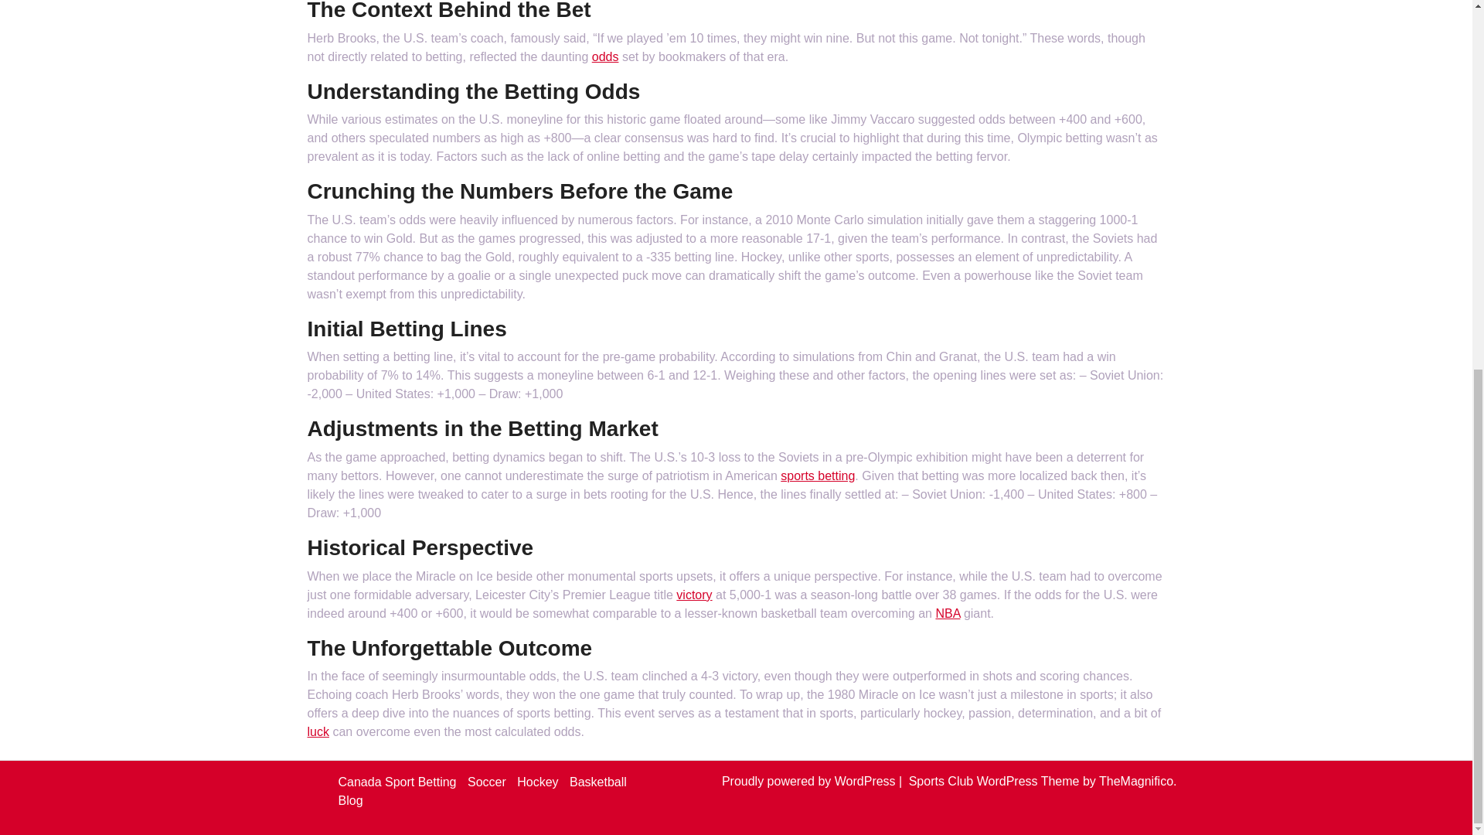  What do you see at coordinates (536, 782) in the screenshot?
I see `Hockey` at bounding box center [536, 782].